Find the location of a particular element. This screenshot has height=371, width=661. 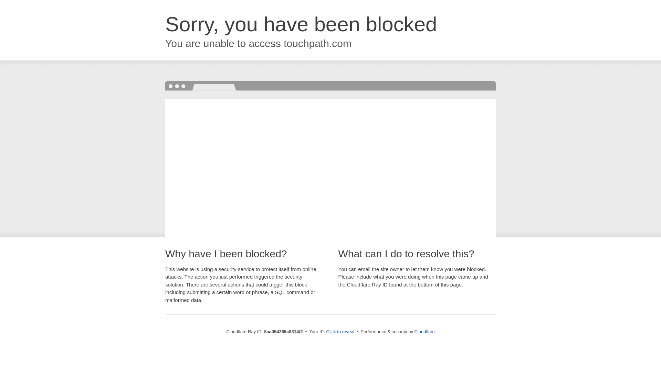

Cloudflare is located at coordinates (424, 331).